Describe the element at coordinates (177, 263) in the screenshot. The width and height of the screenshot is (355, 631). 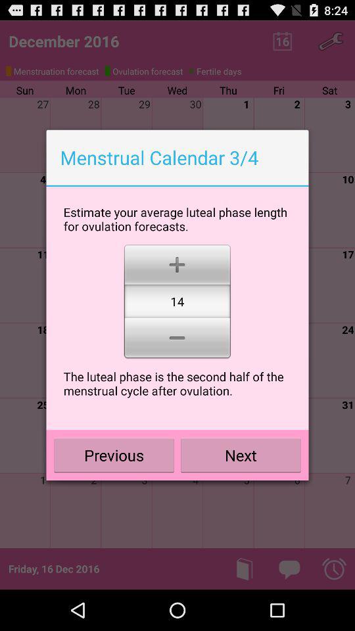
I see `click to add option` at that location.